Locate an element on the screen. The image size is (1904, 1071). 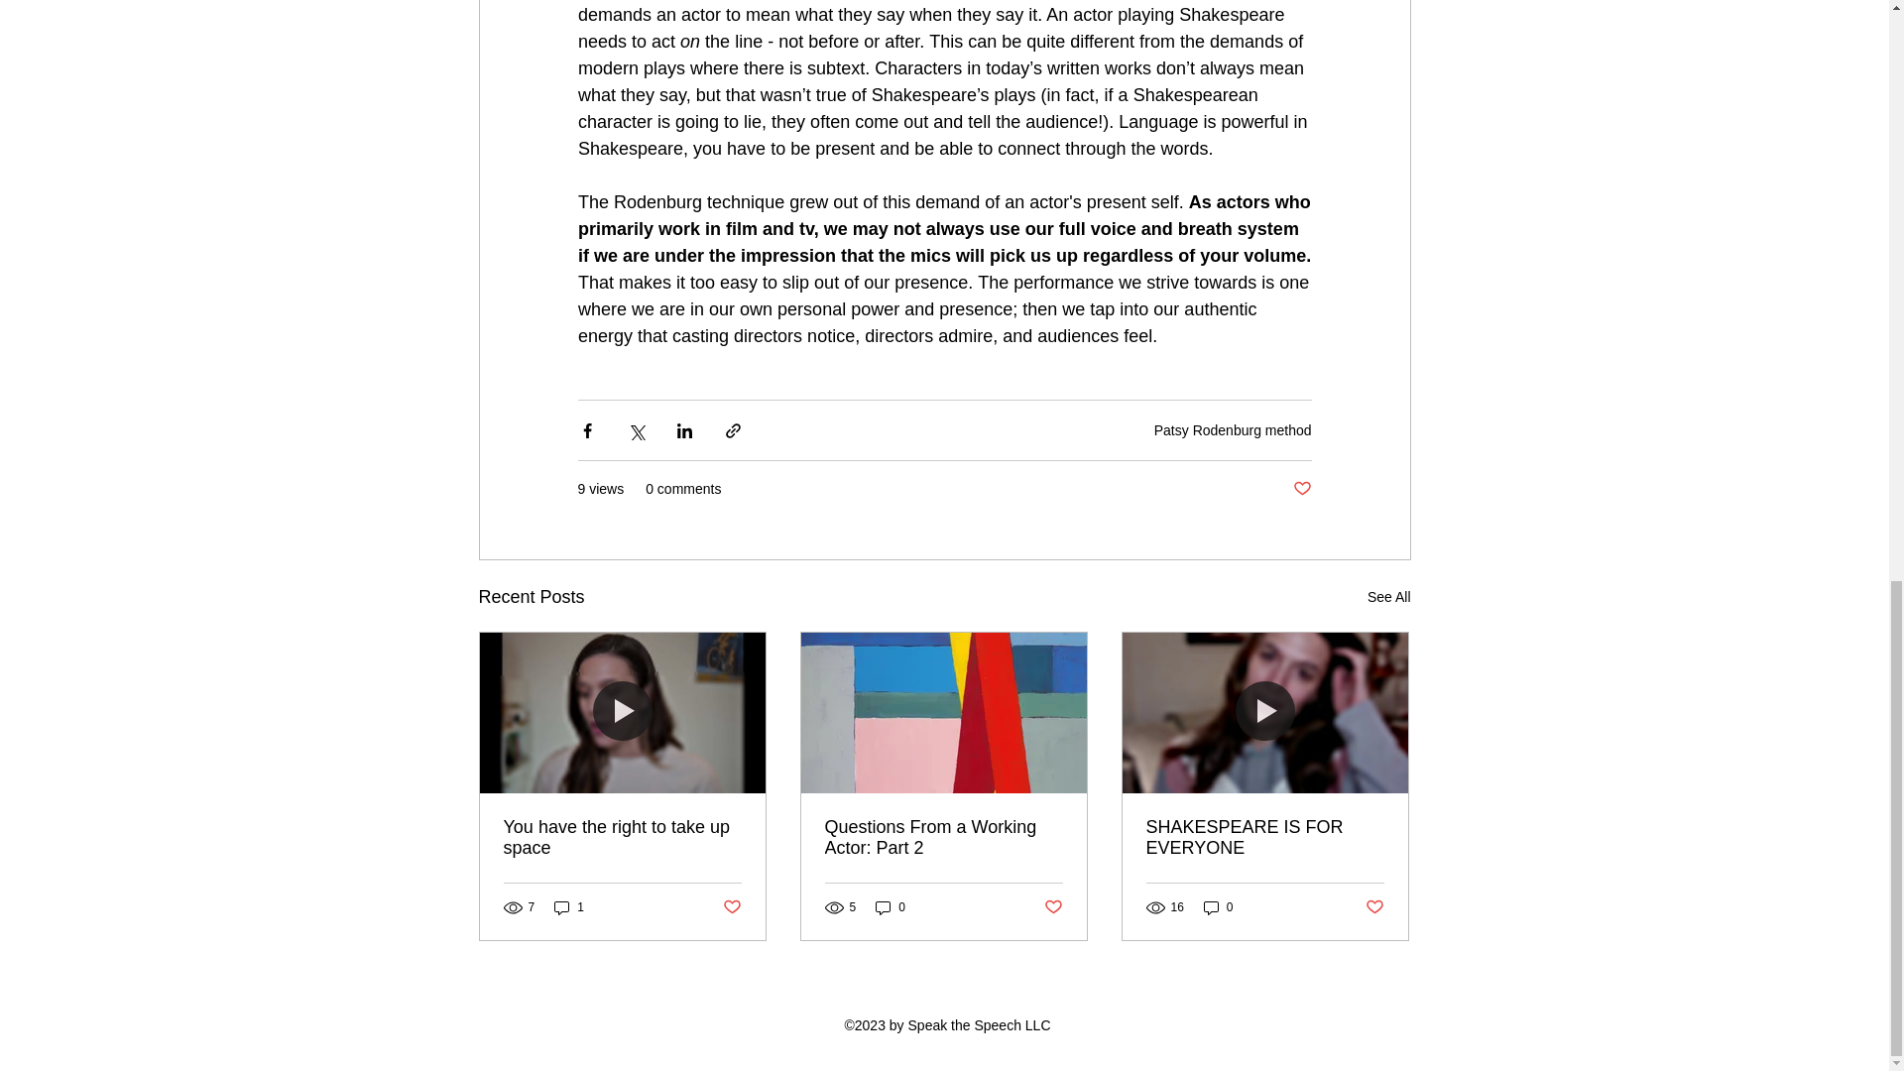
Questions From a Working Actor: Part 2 is located at coordinates (943, 838).